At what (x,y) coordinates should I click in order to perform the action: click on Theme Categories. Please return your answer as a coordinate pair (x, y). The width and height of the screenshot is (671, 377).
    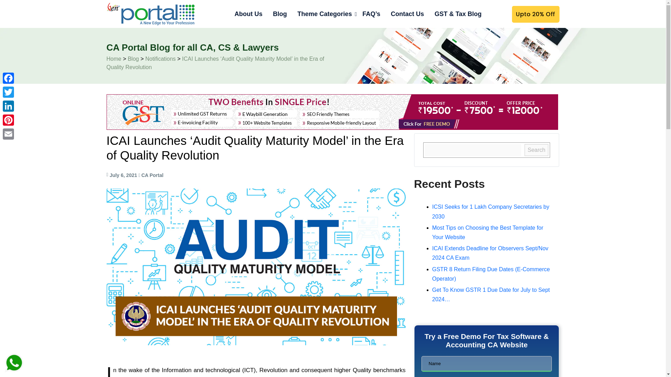
    Looking at the image, I should click on (324, 14).